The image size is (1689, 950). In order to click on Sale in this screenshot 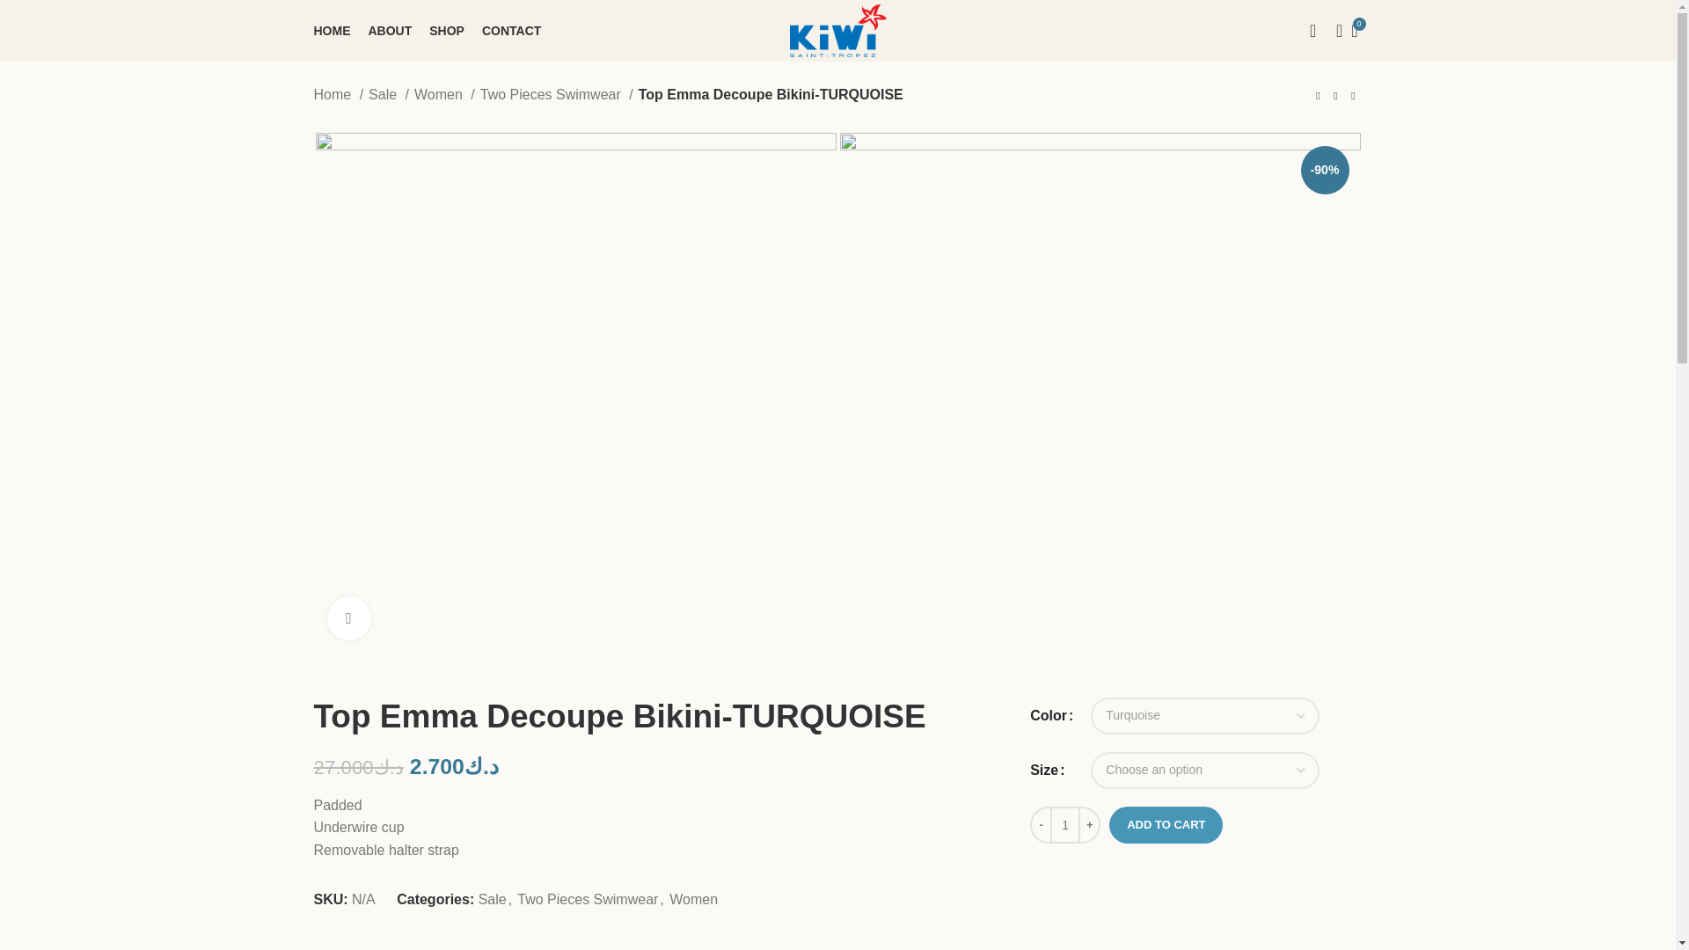, I will do `click(388, 95)`.